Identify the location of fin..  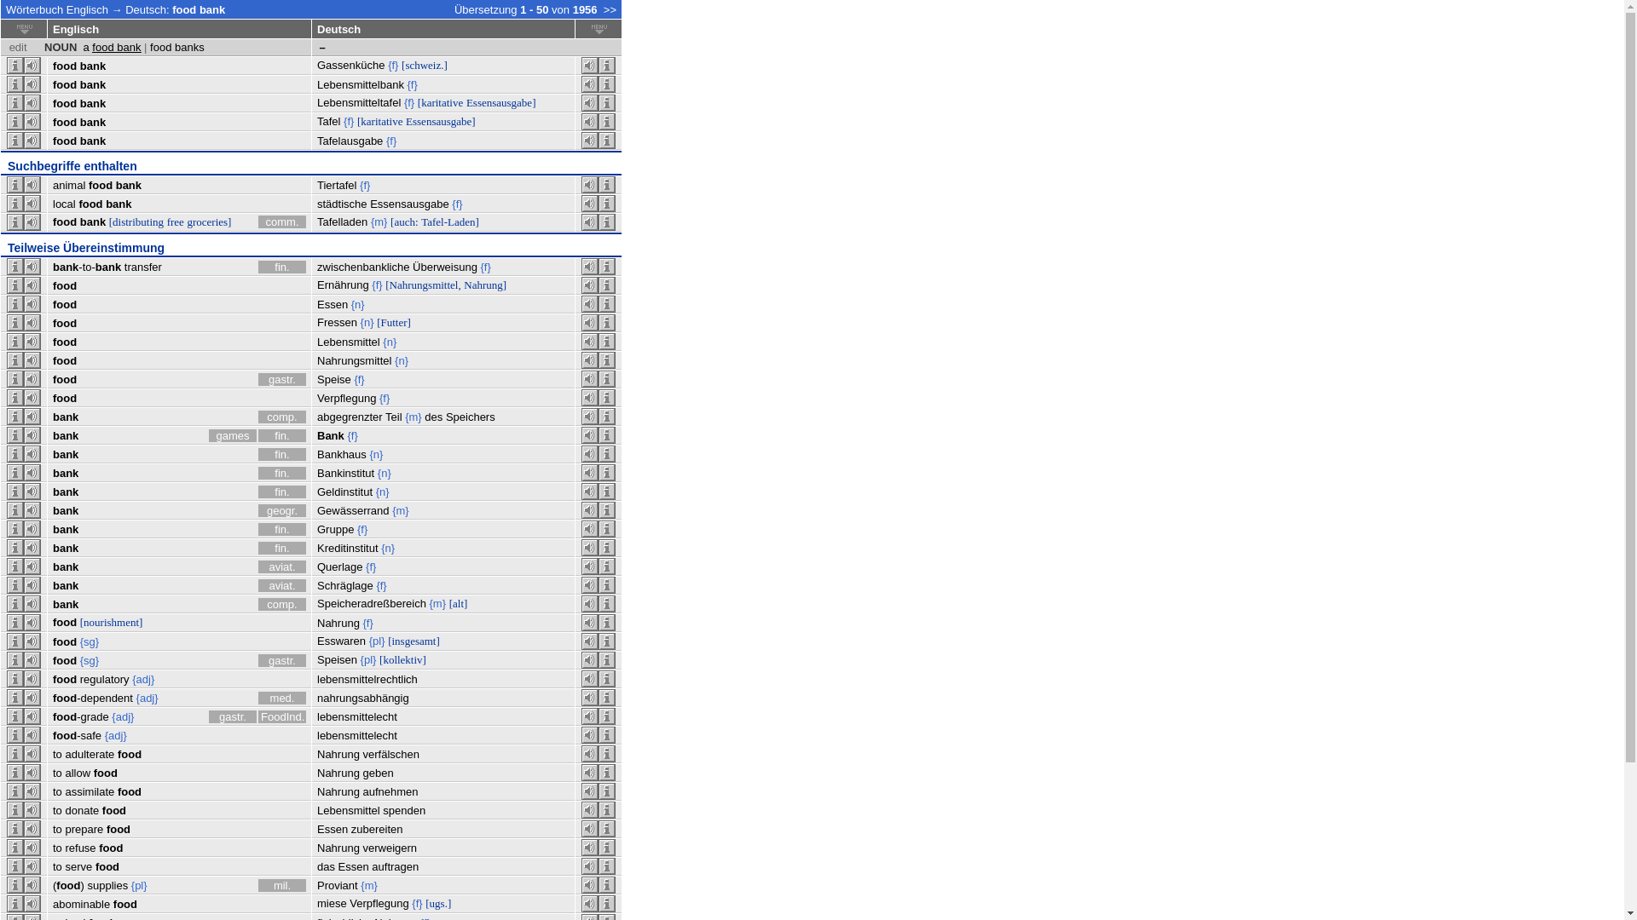
(282, 474).